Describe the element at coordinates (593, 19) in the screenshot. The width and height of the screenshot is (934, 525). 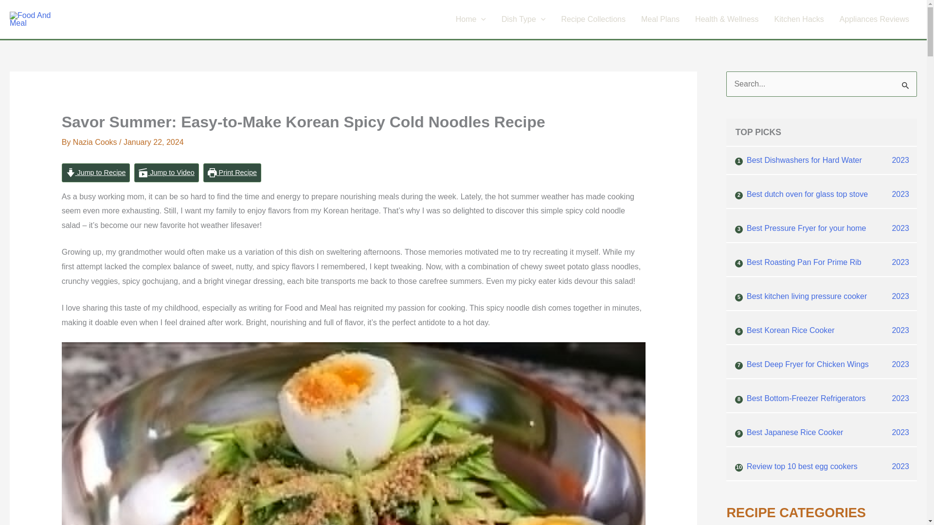
I see `Recipe Collections` at that location.